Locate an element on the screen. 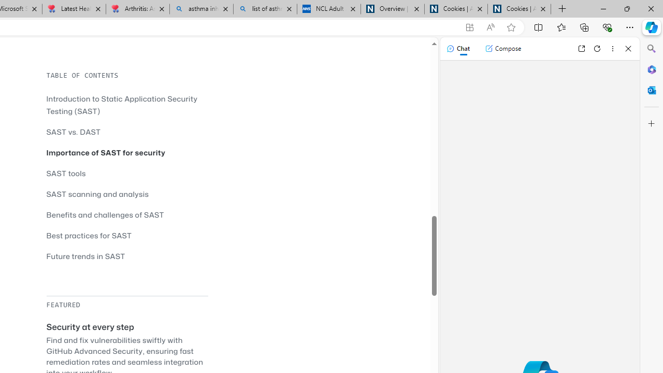  Open link in new tab is located at coordinates (581, 49).